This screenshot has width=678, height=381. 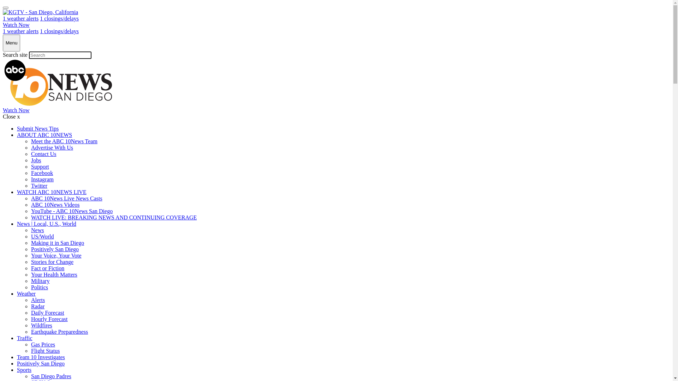 What do you see at coordinates (25, 338) in the screenshot?
I see `Traffic` at bounding box center [25, 338].